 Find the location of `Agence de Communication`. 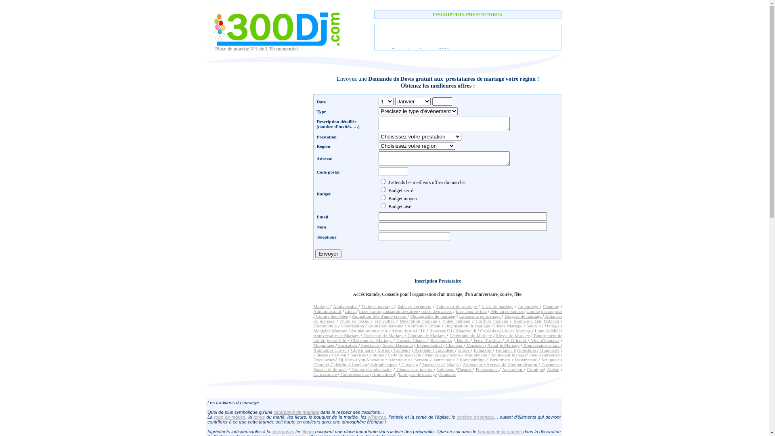

Agence de Communication is located at coordinates (512, 365).